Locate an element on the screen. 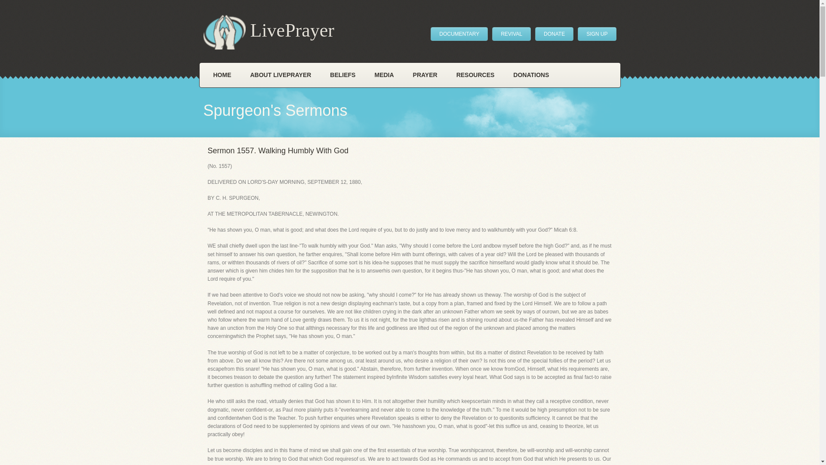  BELIEFS is located at coordinates (342, 75).